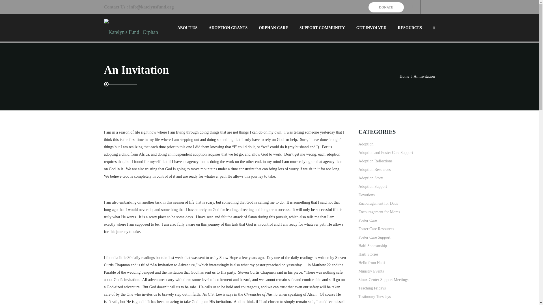  Describe the element at coordinates (228, 28) in the screenshot. I see `ADOPTION GRANTS` at that location.